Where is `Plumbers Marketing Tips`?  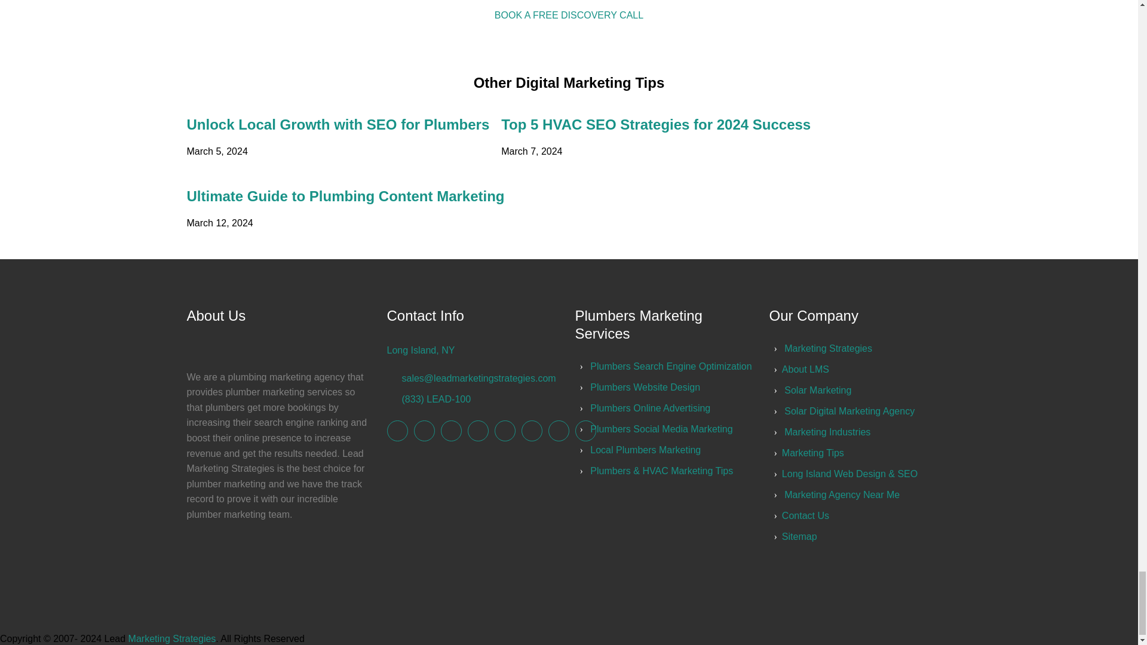
Plumbers Marketing Tips is located at coordinates (661, 471).